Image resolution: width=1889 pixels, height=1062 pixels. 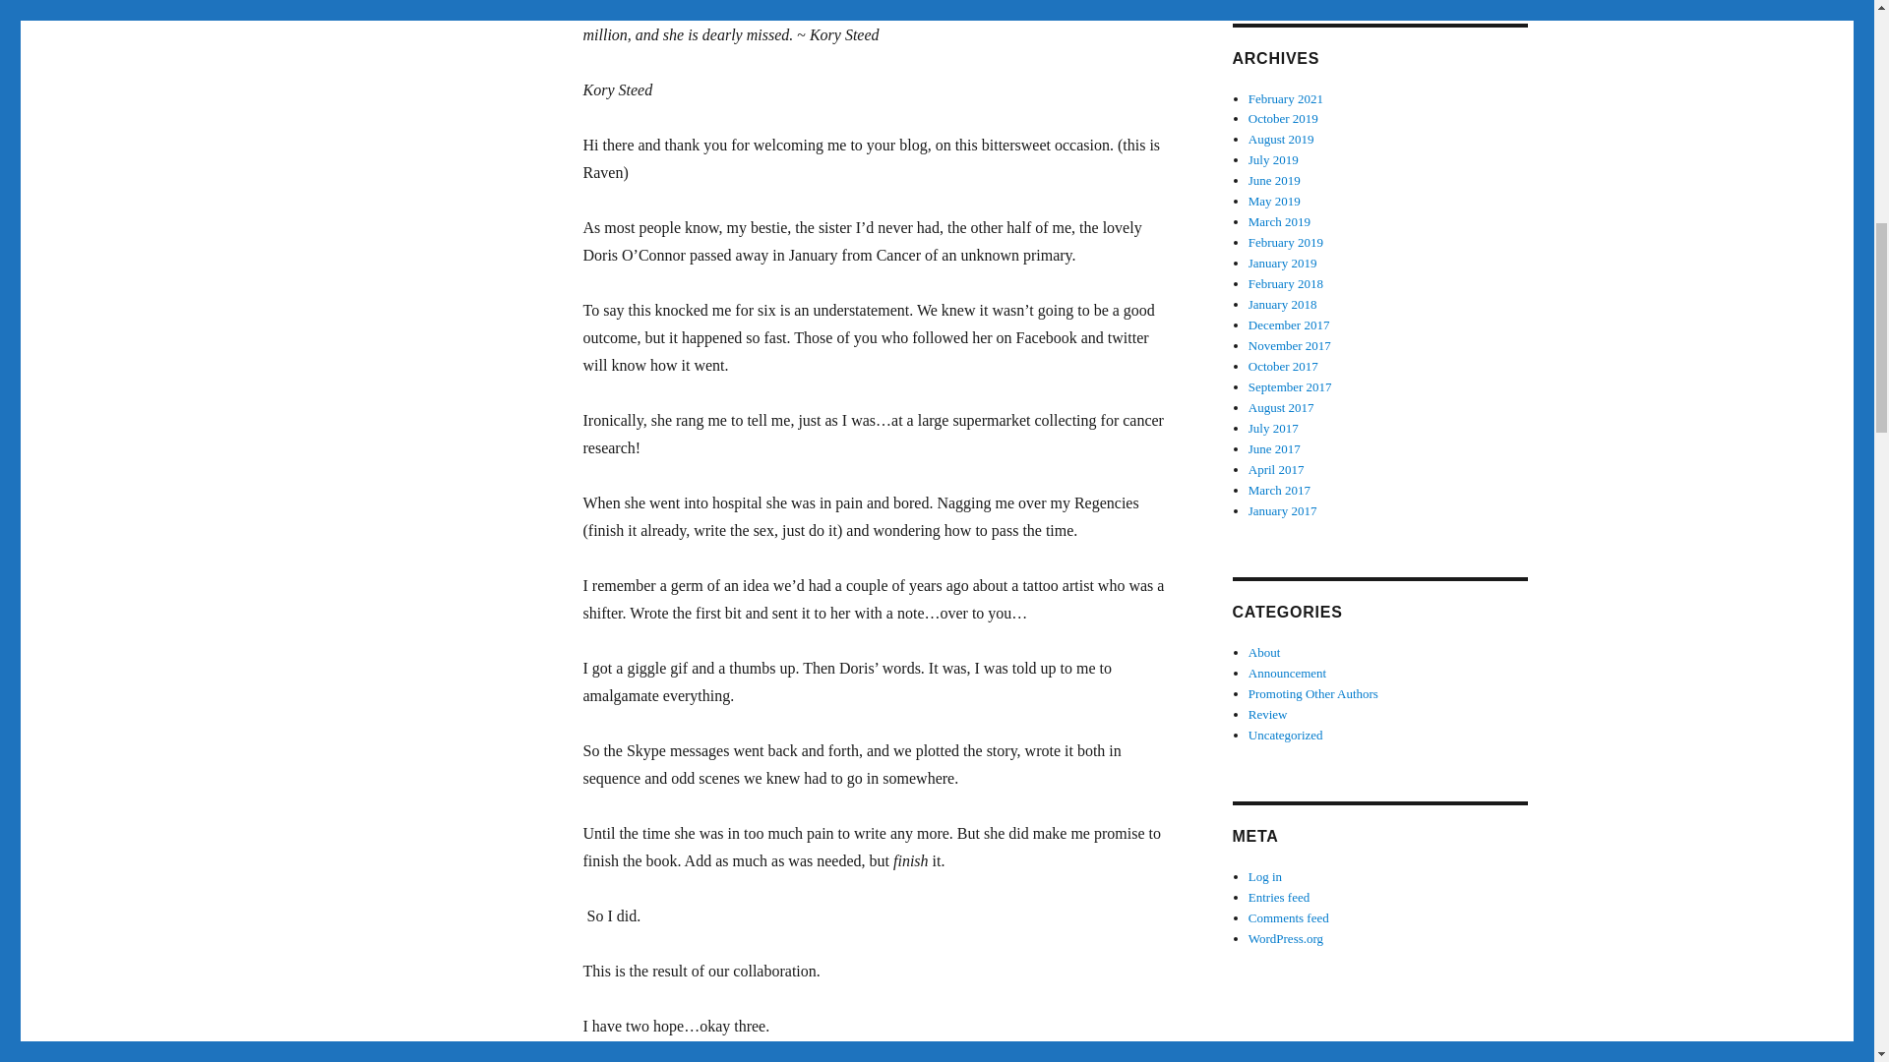 What do you see at coordinates (1286, 283) in the screenshot?
I see `February 2018` at bounding box center [1286, 283].